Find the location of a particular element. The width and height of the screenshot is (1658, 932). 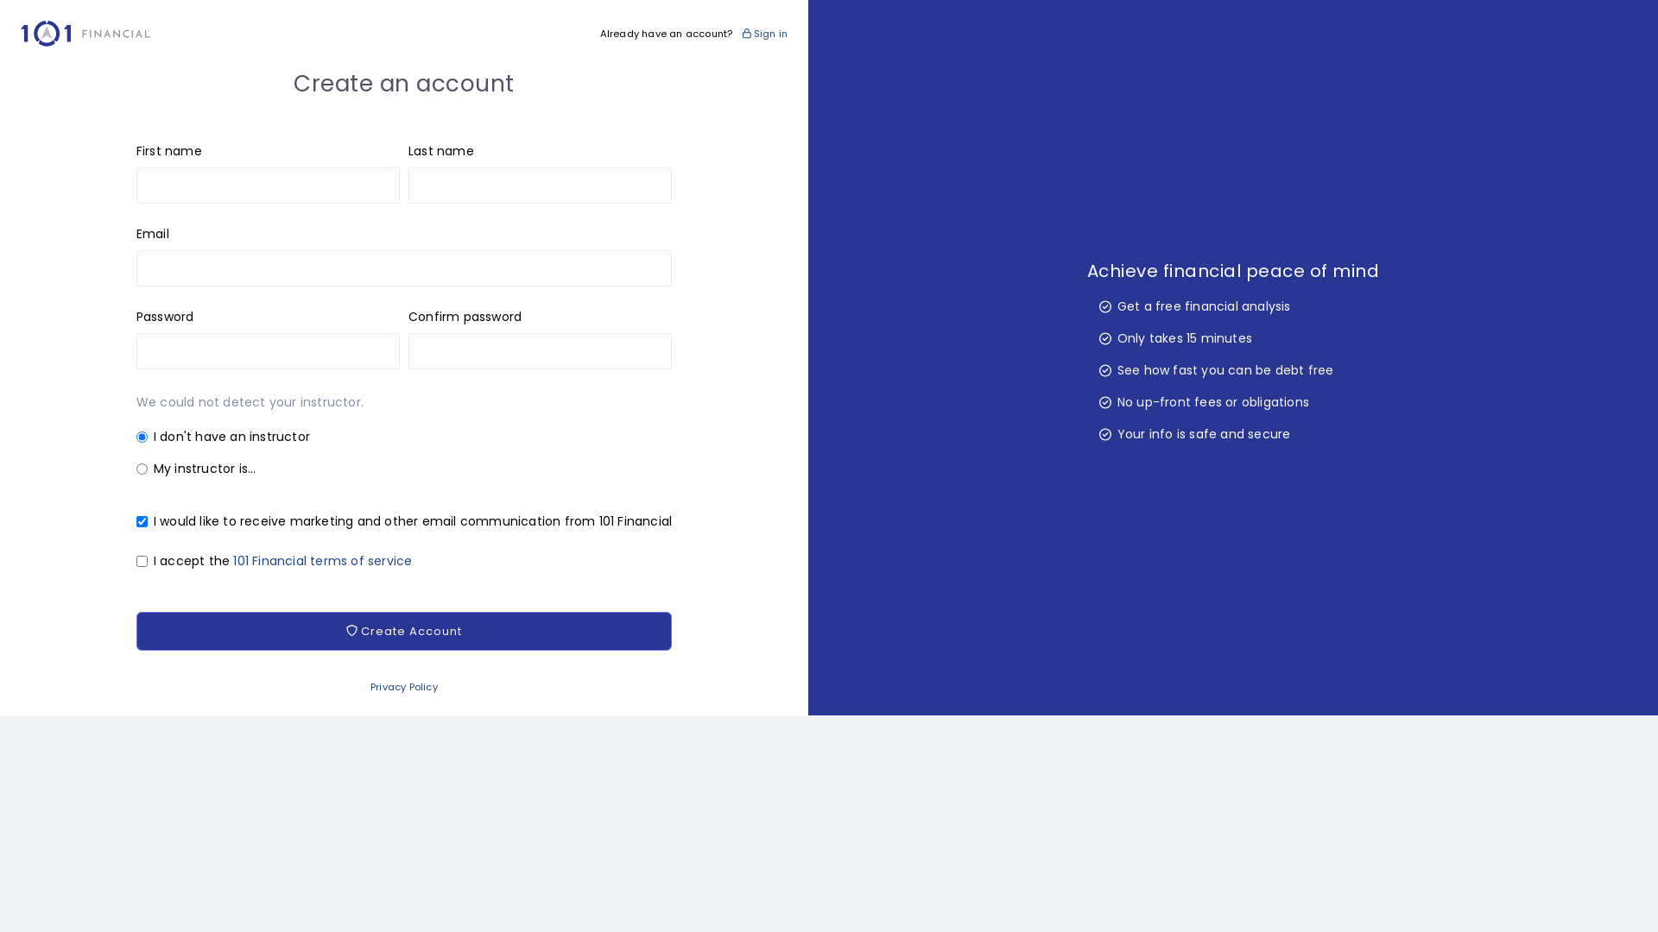

101 Financial terms of service is located at coordinates (323, 561).